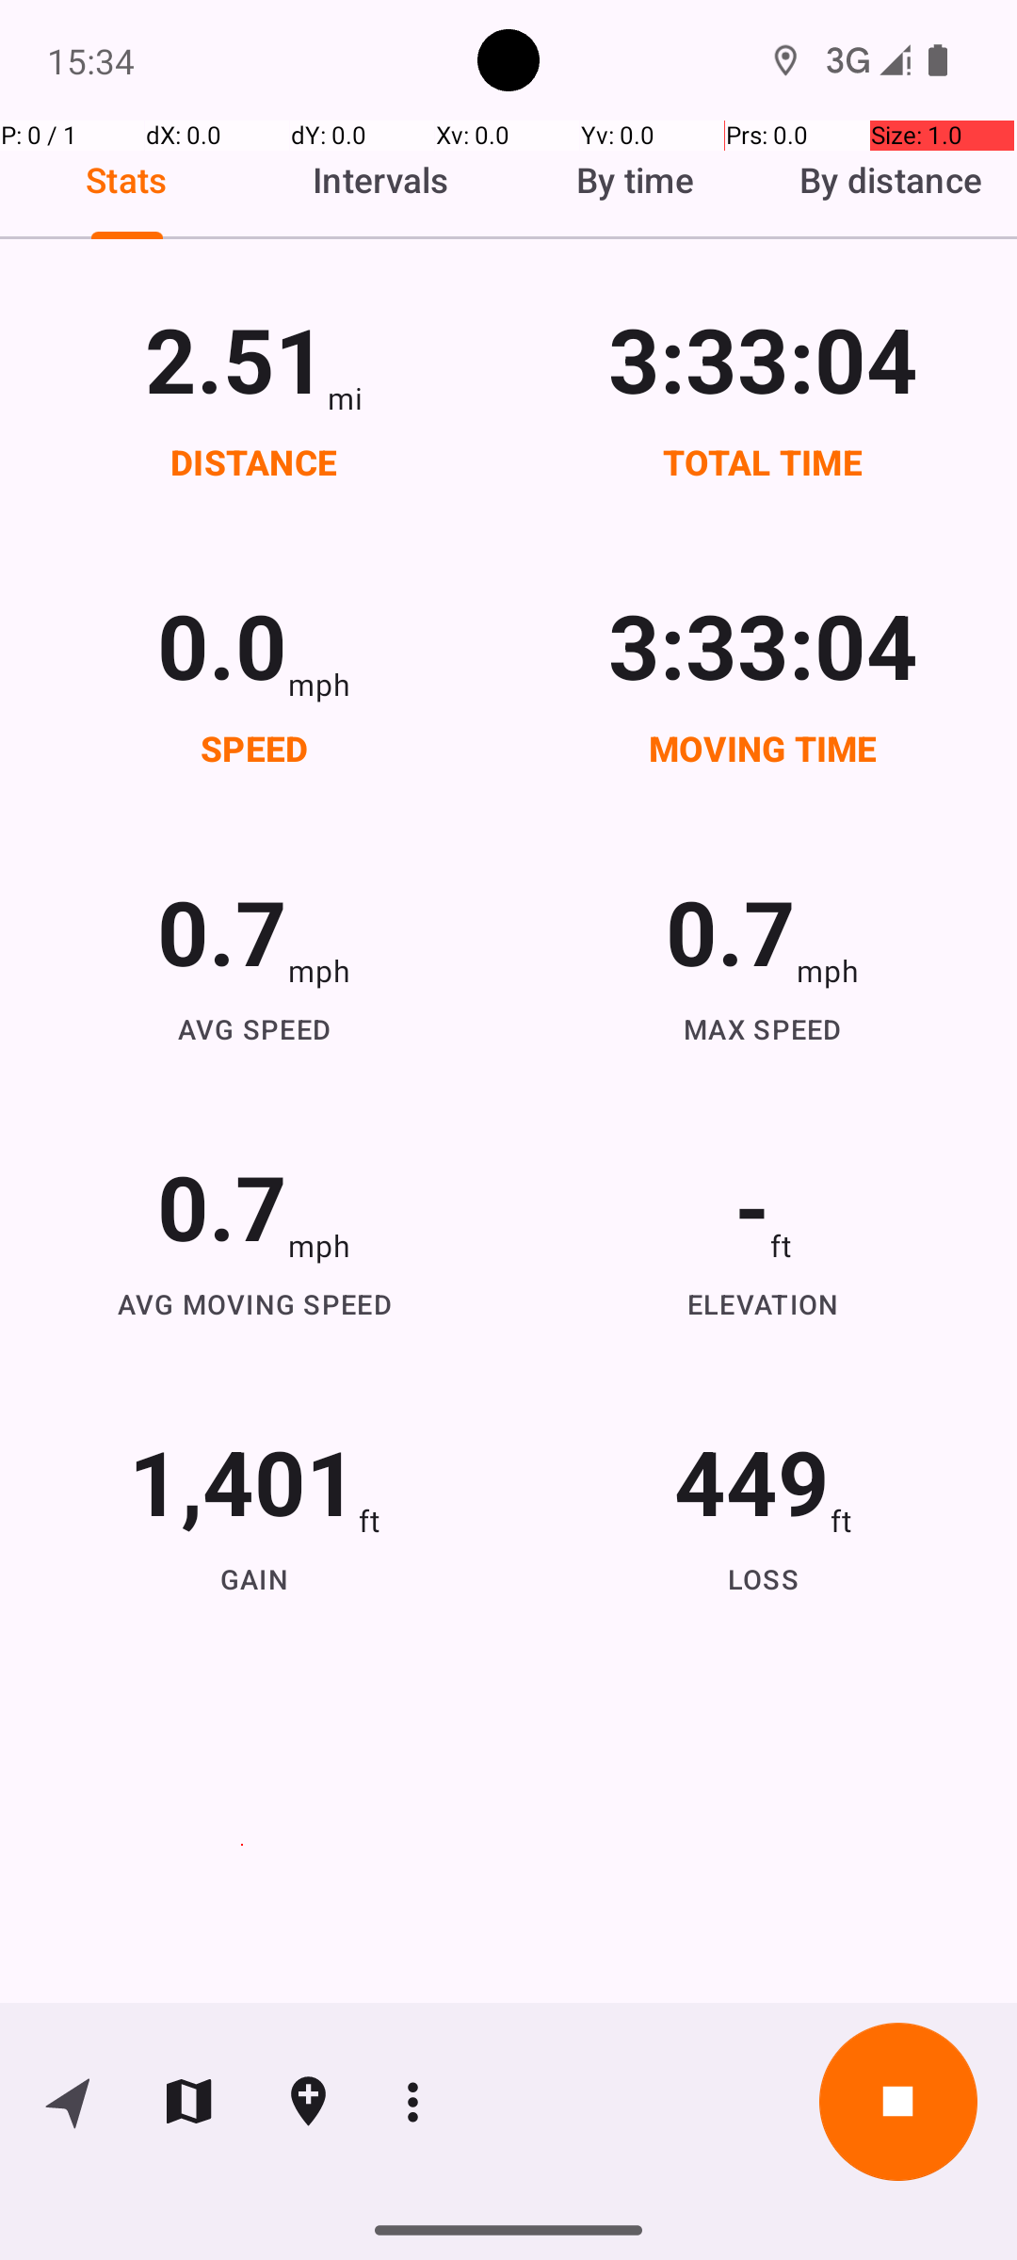 This screenshot has width=1017, height=2260. I want to click on 0.0, so click(222, 644).